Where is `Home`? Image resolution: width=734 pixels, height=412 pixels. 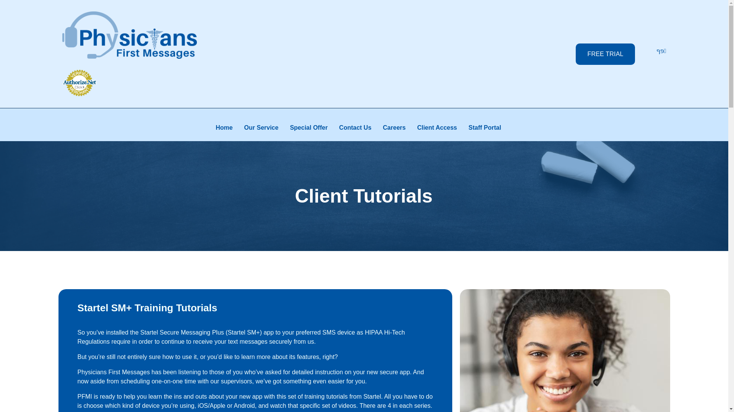
Home is located at coordinates (229, 128).